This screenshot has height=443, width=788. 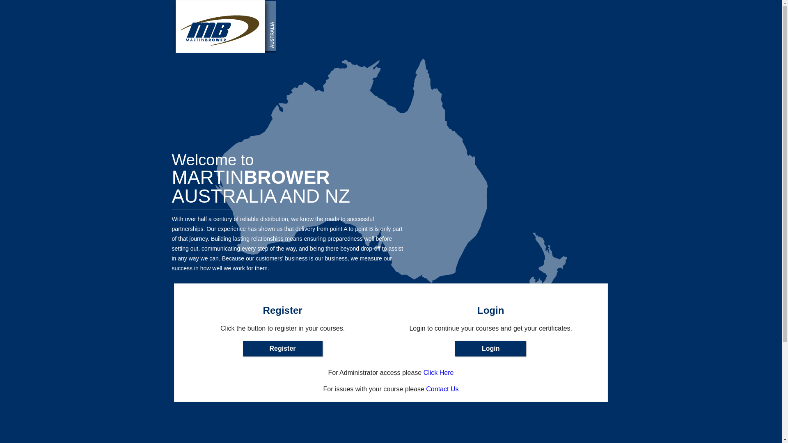 I want to click on Martin Bower, so click(x=224, y=26).